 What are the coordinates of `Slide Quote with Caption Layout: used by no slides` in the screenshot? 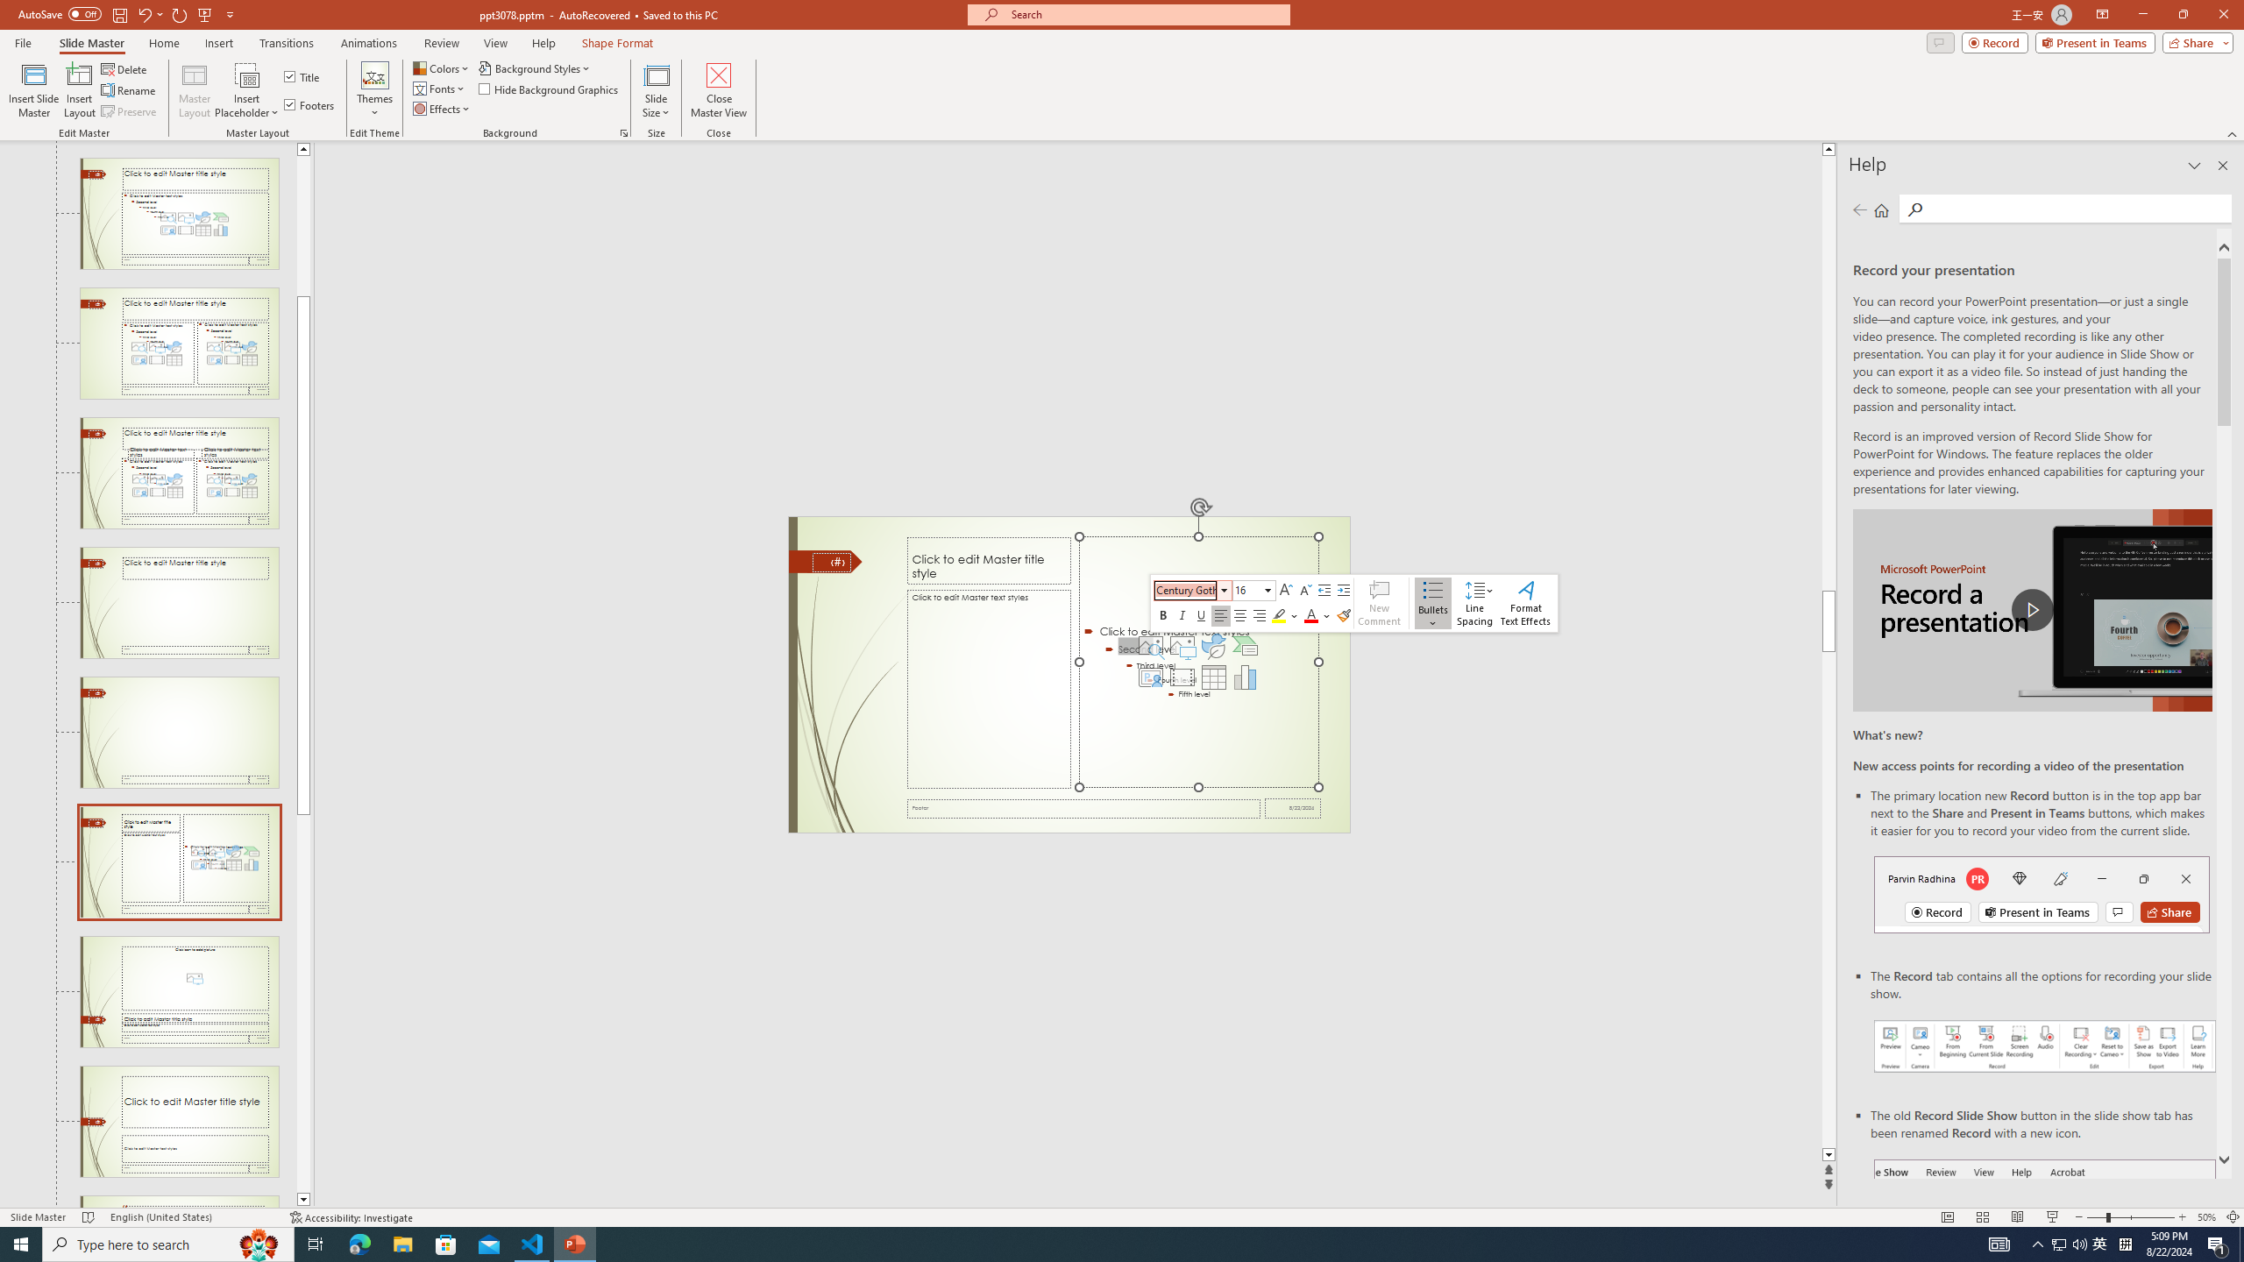 It's located at (179, 1202).